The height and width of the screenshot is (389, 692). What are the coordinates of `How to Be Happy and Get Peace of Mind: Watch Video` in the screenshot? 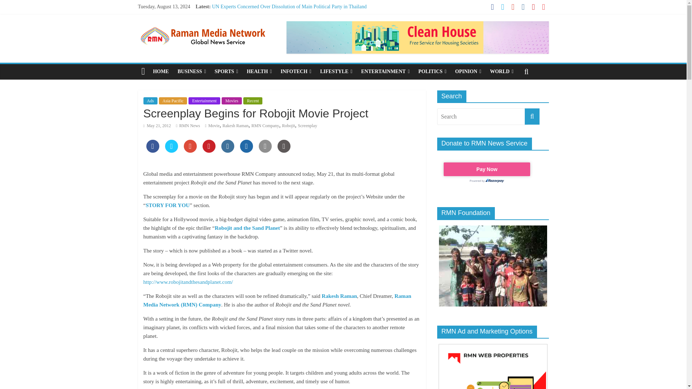 It's located at (268, 14).